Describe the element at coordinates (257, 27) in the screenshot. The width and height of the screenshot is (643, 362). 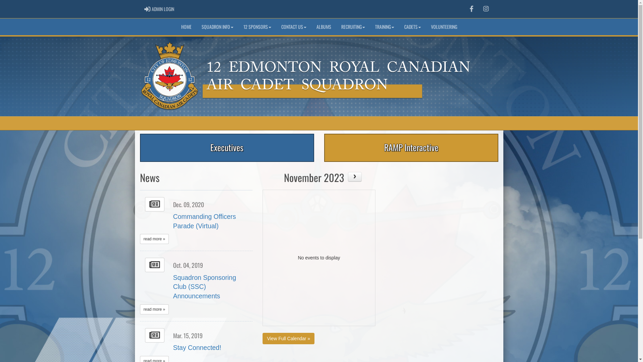
I see `12 SPONSORS` at that location.